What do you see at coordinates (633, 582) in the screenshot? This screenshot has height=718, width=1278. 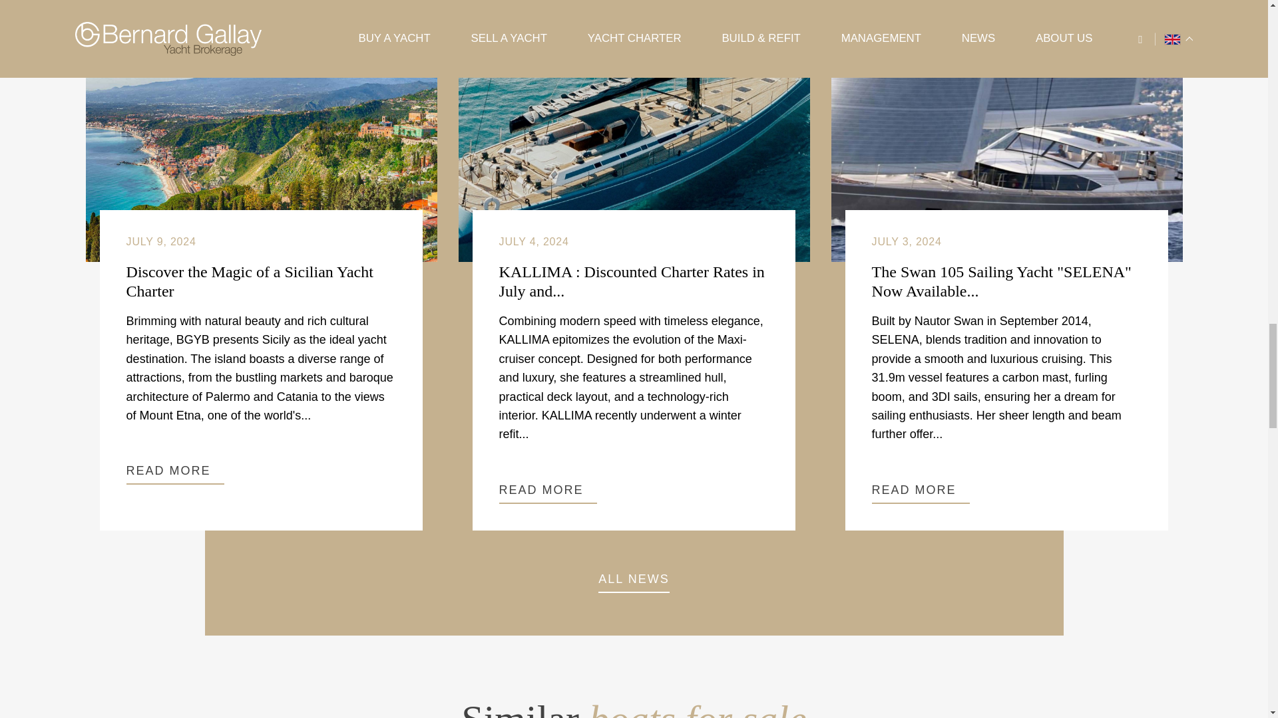 I see `ALL NEWS` at bounding box center [633, 582].